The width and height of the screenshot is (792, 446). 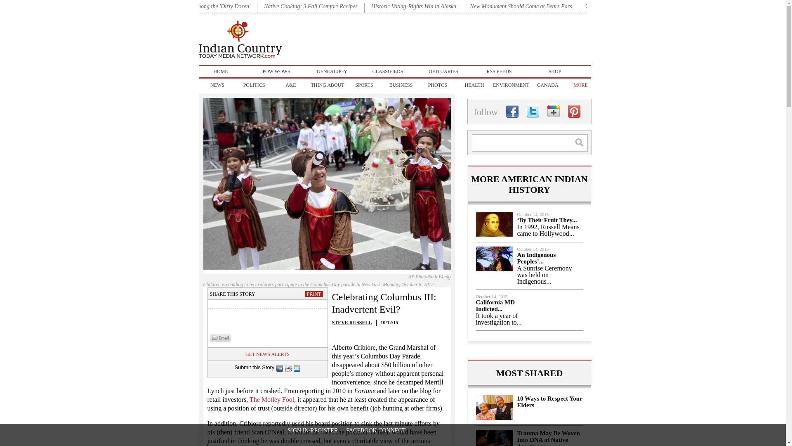 I want to click on POLITICS, so click(x=254, y=85).